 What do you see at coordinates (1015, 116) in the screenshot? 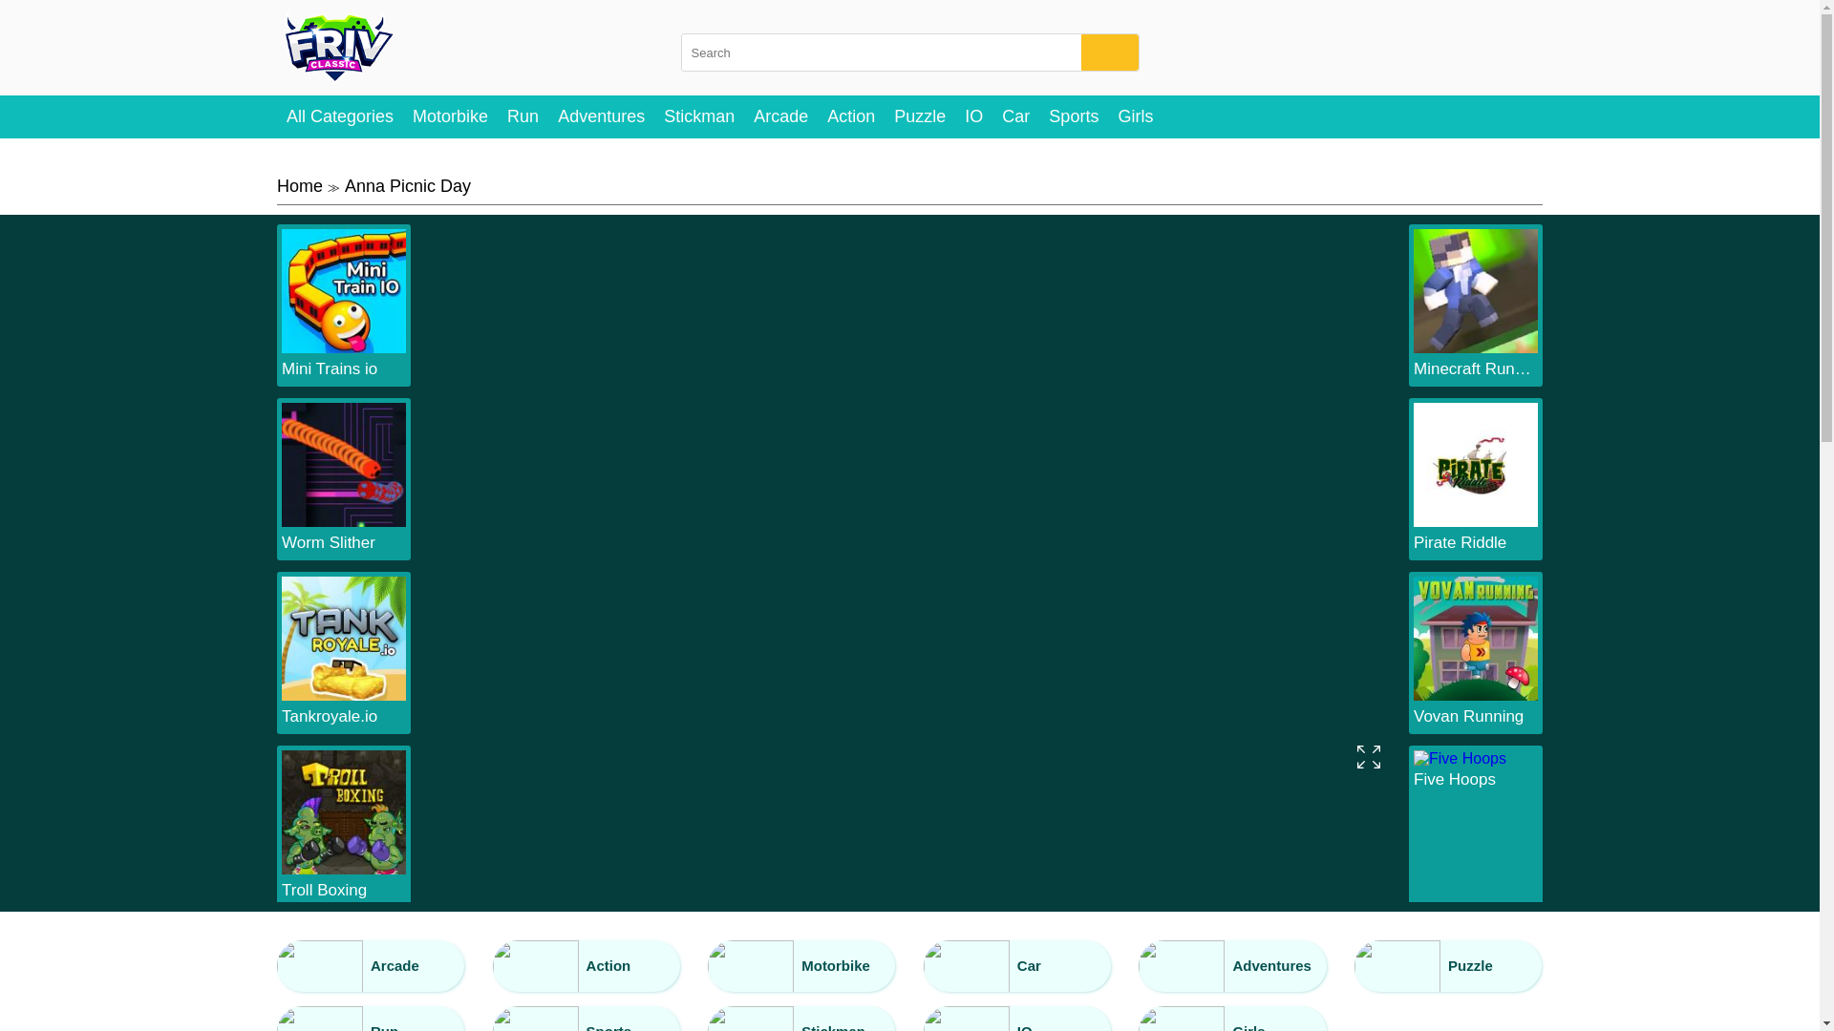
I see `Car` at bounding box center [1015, 116].